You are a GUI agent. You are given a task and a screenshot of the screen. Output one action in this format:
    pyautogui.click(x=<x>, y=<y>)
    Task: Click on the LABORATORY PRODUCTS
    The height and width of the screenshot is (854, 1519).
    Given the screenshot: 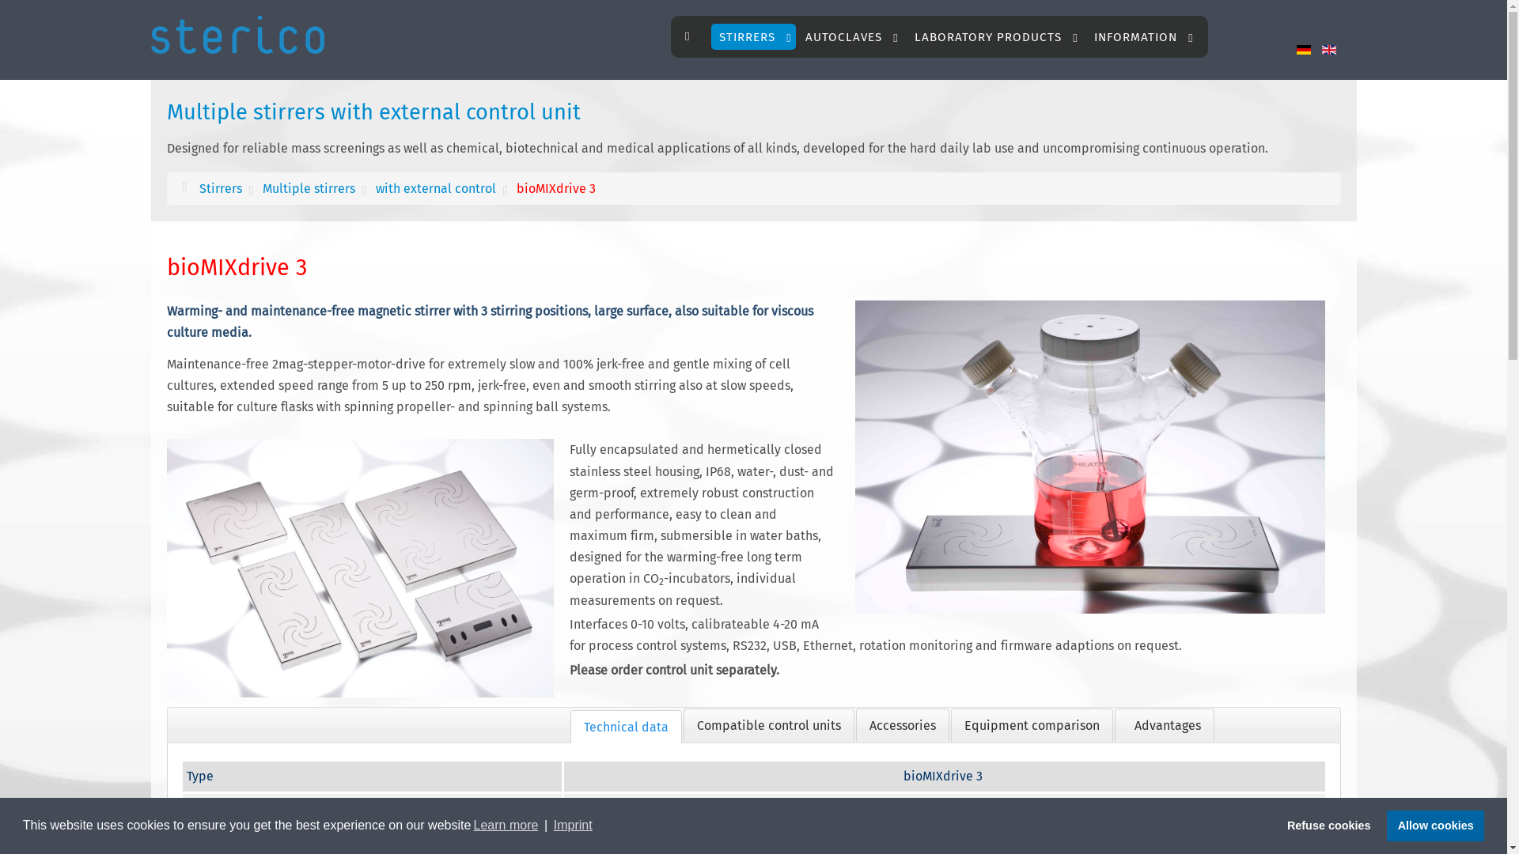 What is the action you would take?
    pyautogui.click(x=997, y=36)
    